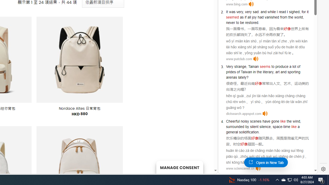  What do you see at coordinates (296, 121) in the screenshot?
I see `wind` at bounding box center [296, 121].